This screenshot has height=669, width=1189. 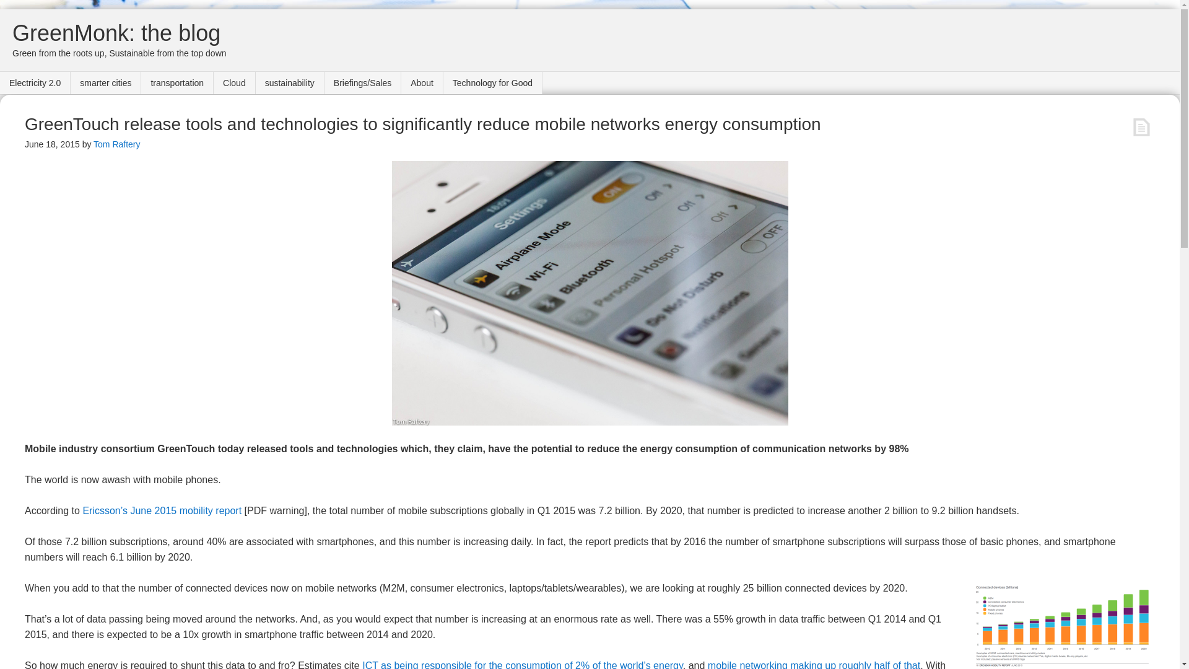 What do you see at coordinates (234, 83) in the screenshot?
I see `Cloud` at bounding box center [234, 83].